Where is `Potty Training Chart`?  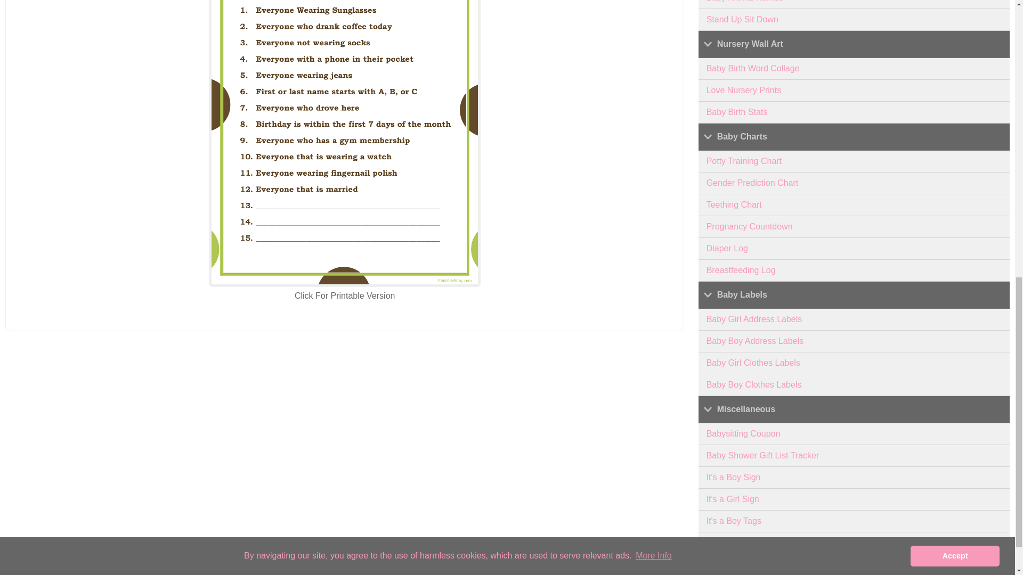
Potty Training Chart is located at coordinates (854, 161).